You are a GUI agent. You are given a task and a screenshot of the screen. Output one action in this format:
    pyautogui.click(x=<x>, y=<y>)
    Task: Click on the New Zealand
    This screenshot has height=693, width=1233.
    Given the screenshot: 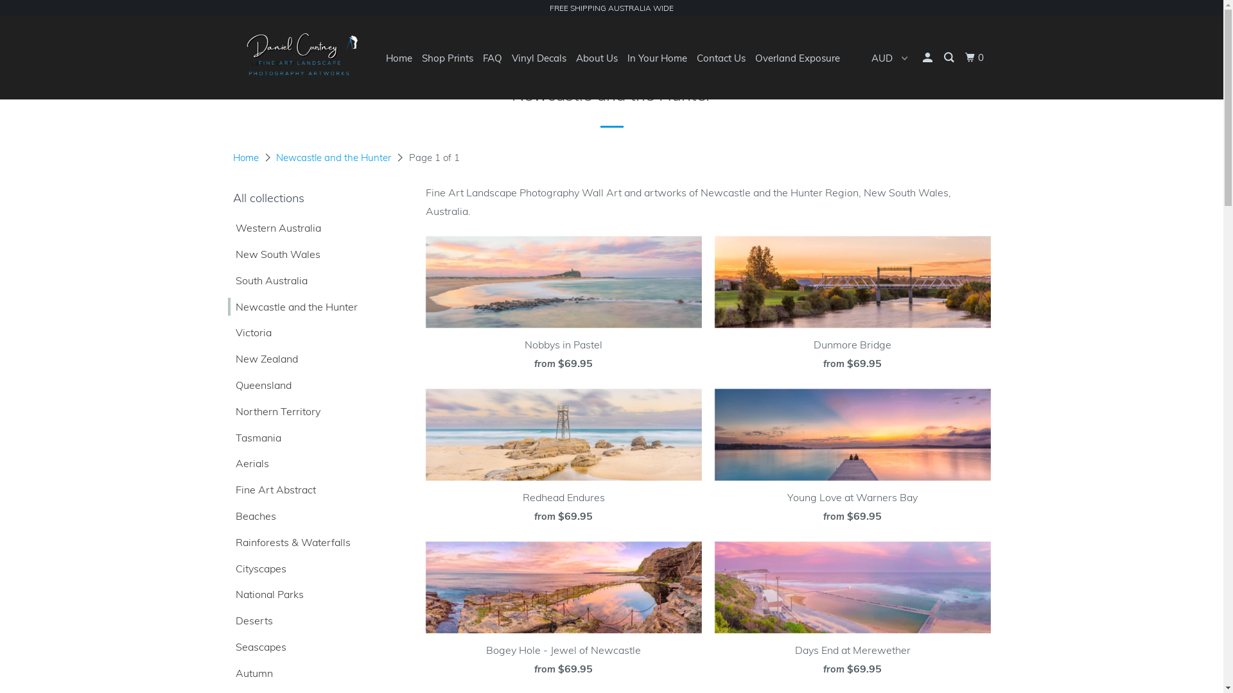 What is the action you would take?
    pyautogui.click(x=262, y=359)
    